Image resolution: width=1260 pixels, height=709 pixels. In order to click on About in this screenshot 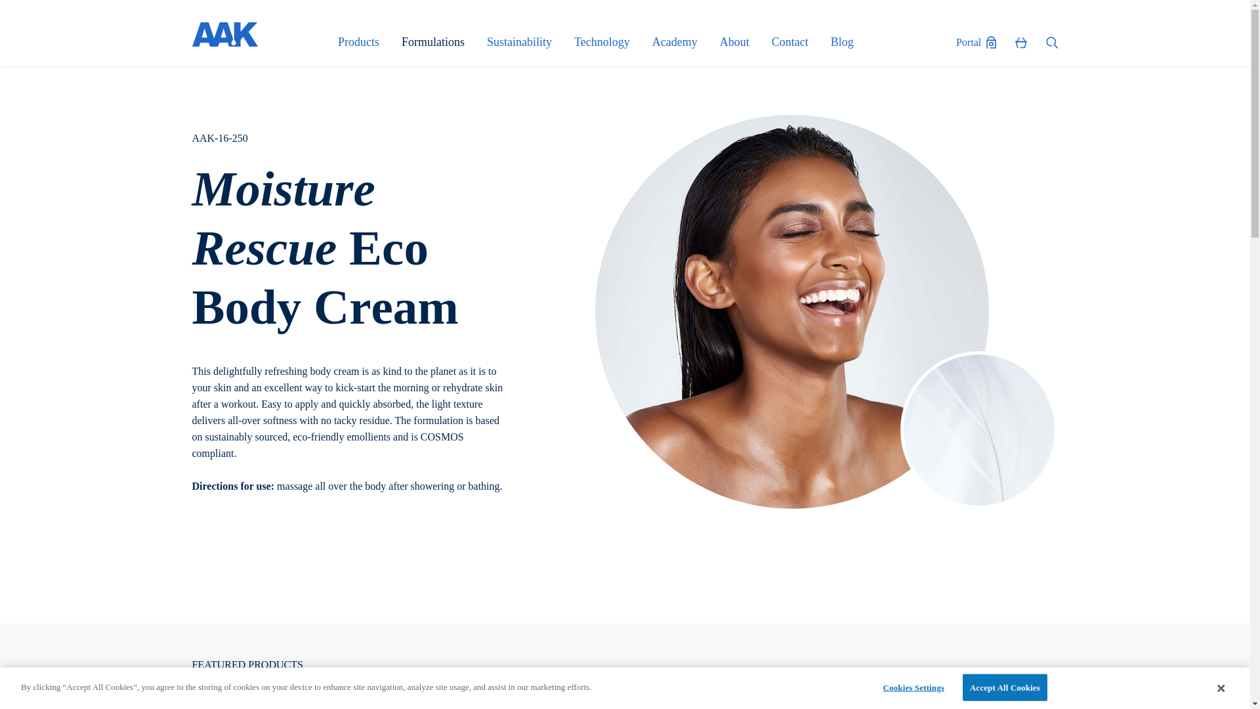, I will do `click(744, 42)`.